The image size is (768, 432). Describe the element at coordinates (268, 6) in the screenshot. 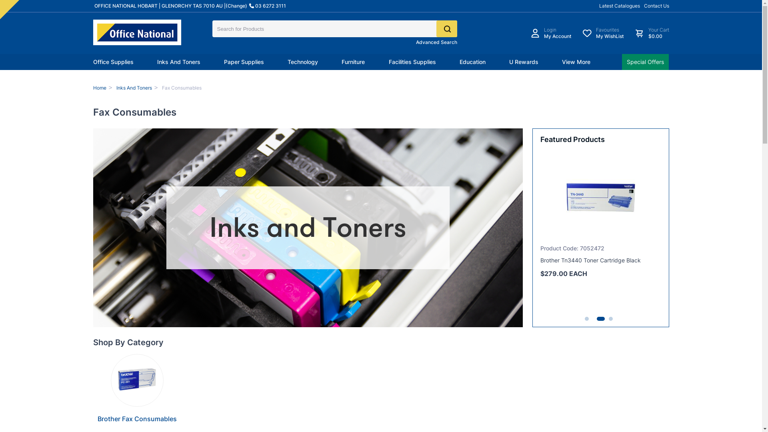

I see `03 6272 3111 ` at that location.